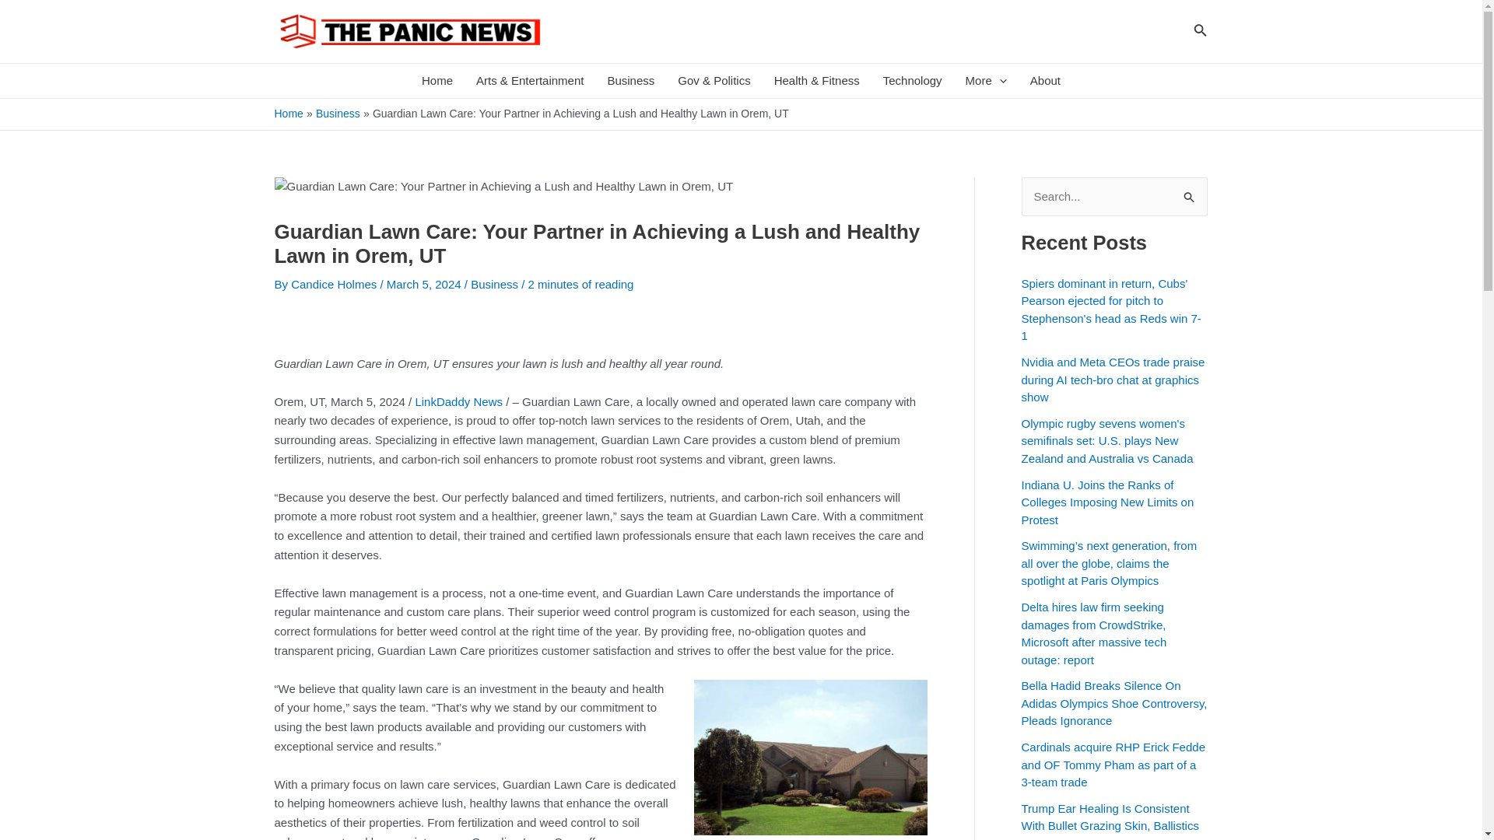 The height and width of the screenshot is (840, 1494). What do you see at coordinates (437, 81) in the screenshot?
I see `Home` at bounding box center [437, 81].